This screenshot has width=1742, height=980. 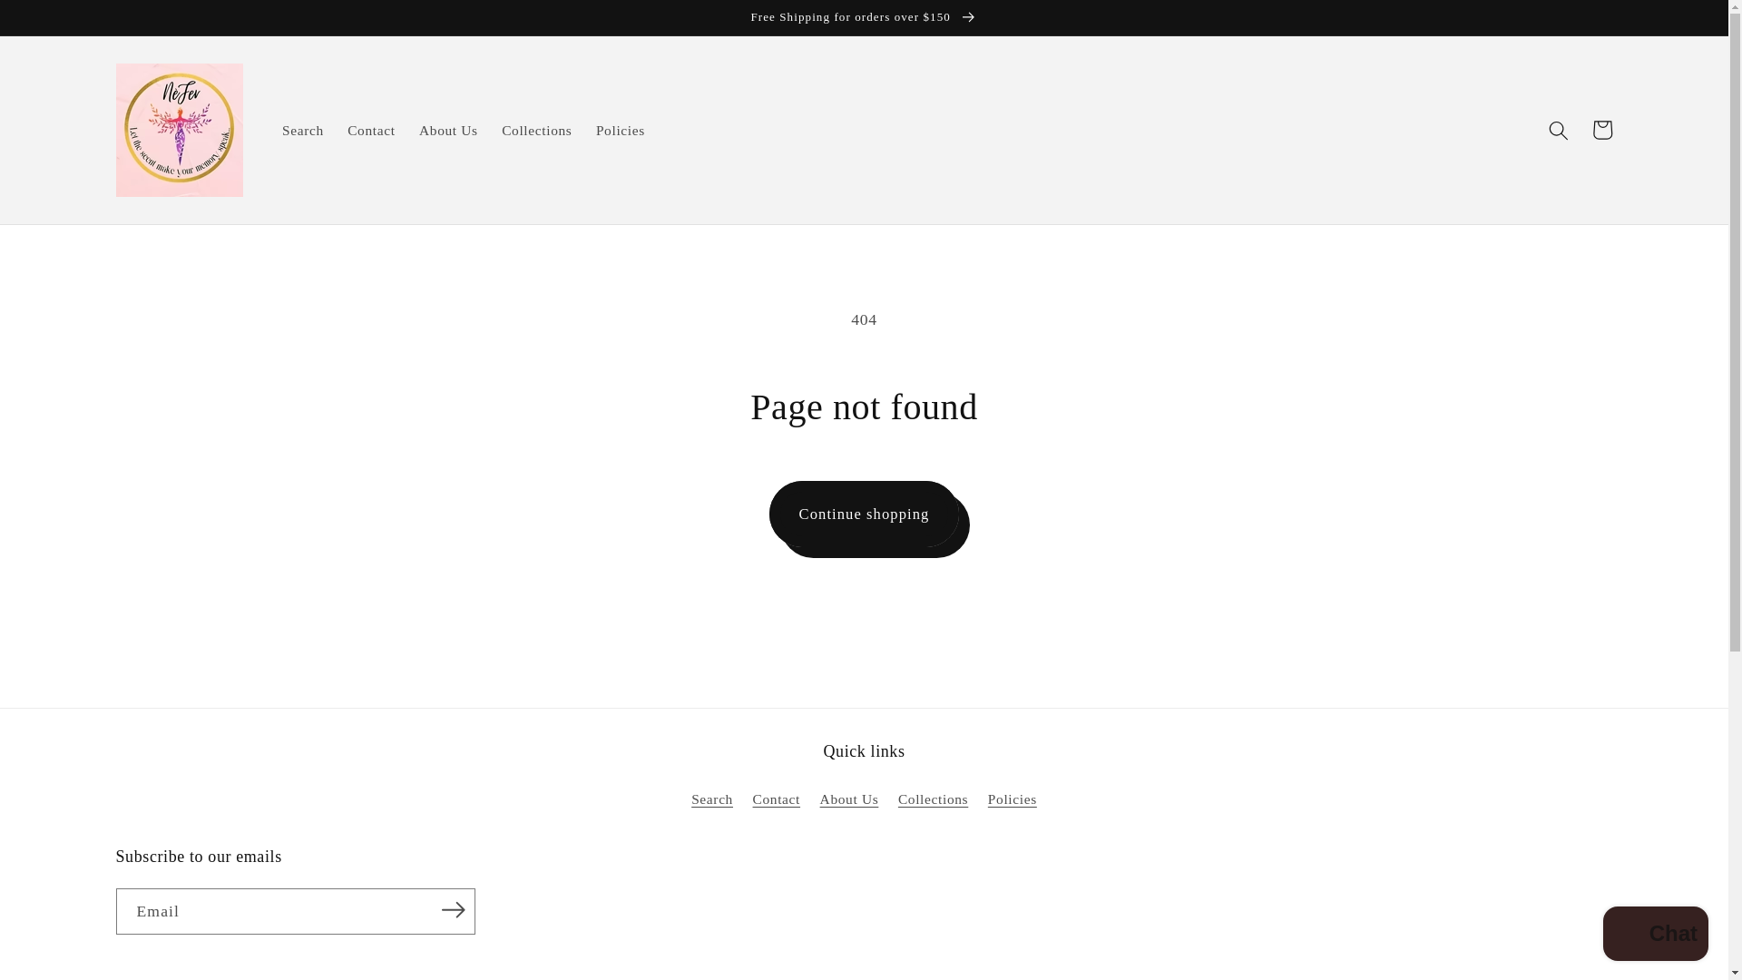 I want to click on Continue shopping, so click(x=864, y=514).